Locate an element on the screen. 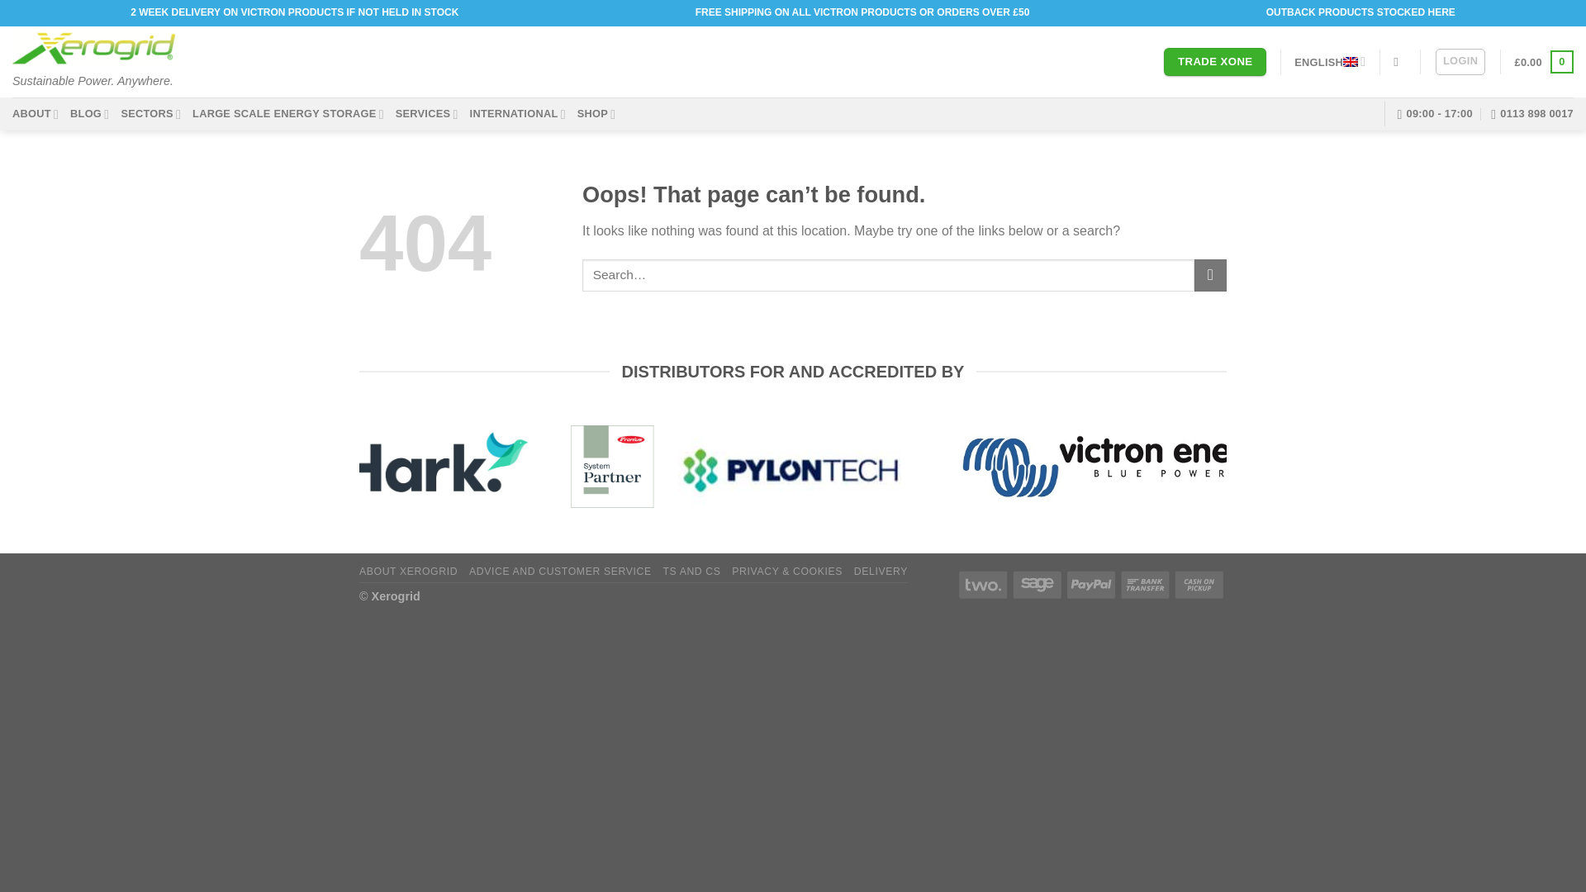 Image resolution: width=1586 pixels, height=892 pixels. SERVICES is located at coordinates (426, 114).